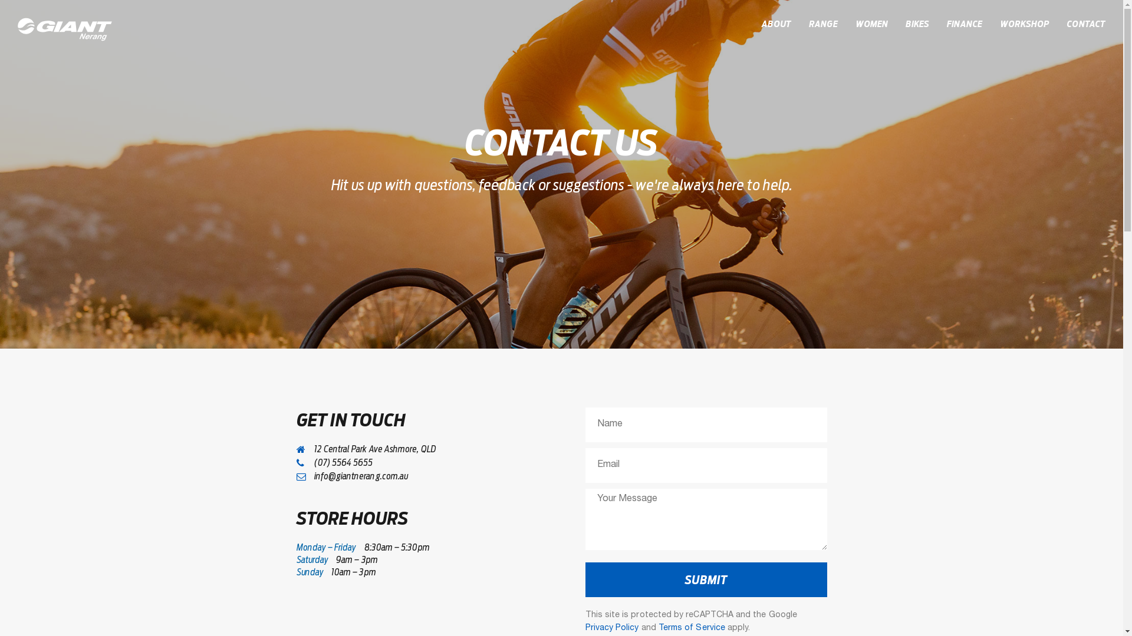 This screenshot has width=1132, height=636. Describe the element at coordinates (965, 24) in the screenshot. I see `FINANCE` at that location.